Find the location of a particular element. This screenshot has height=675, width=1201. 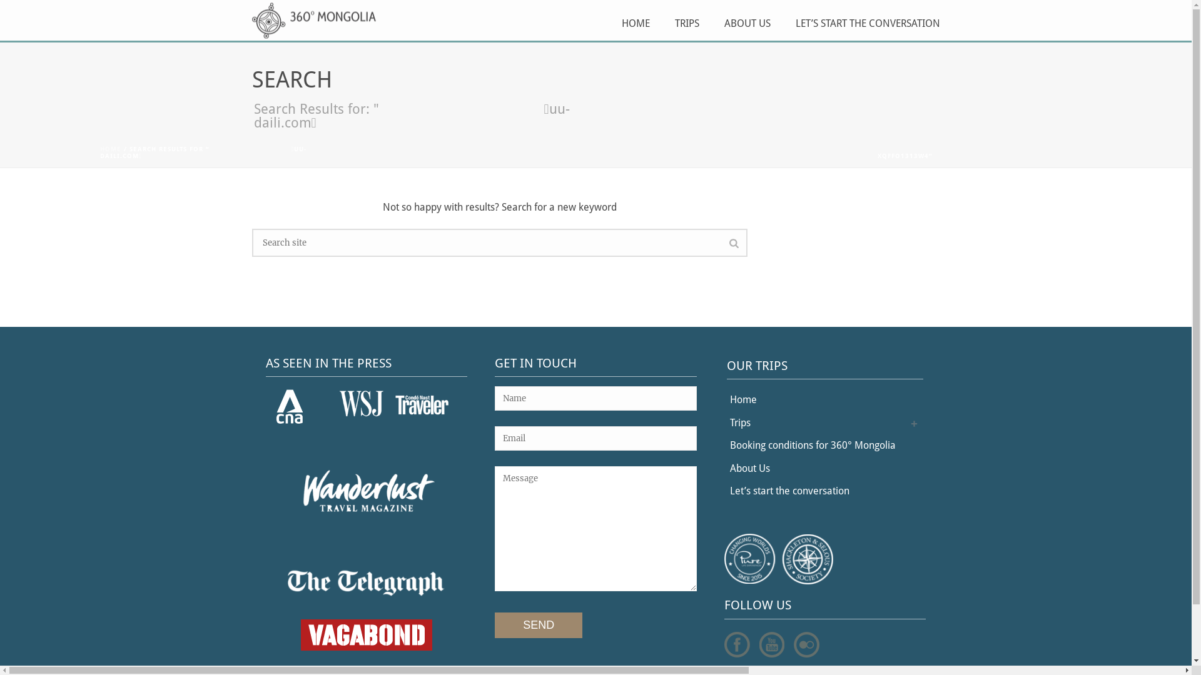

TRIPS is located at coordinates (687, 20).